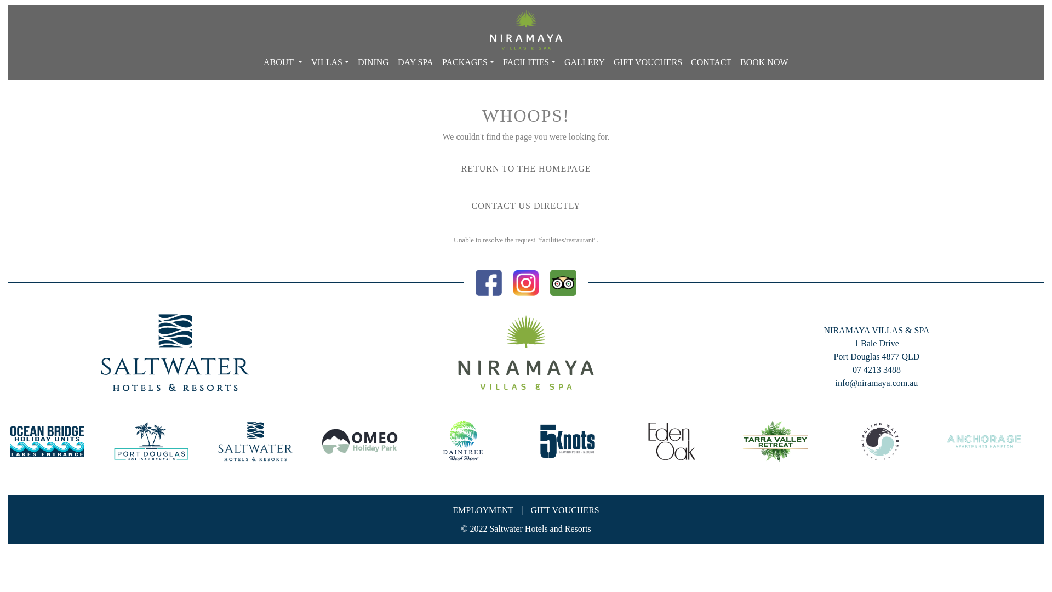 Image resolution: width=1052 pixels, height=592 pixels. I want to click on BOOK NOW, so click(764, 62).